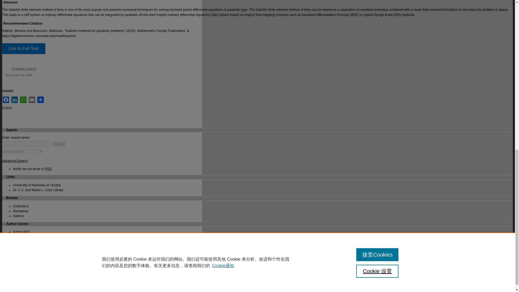  Describe the element at coordinates (49, 169) in the screenshot. I see `Really Simple Syndication` at that location.